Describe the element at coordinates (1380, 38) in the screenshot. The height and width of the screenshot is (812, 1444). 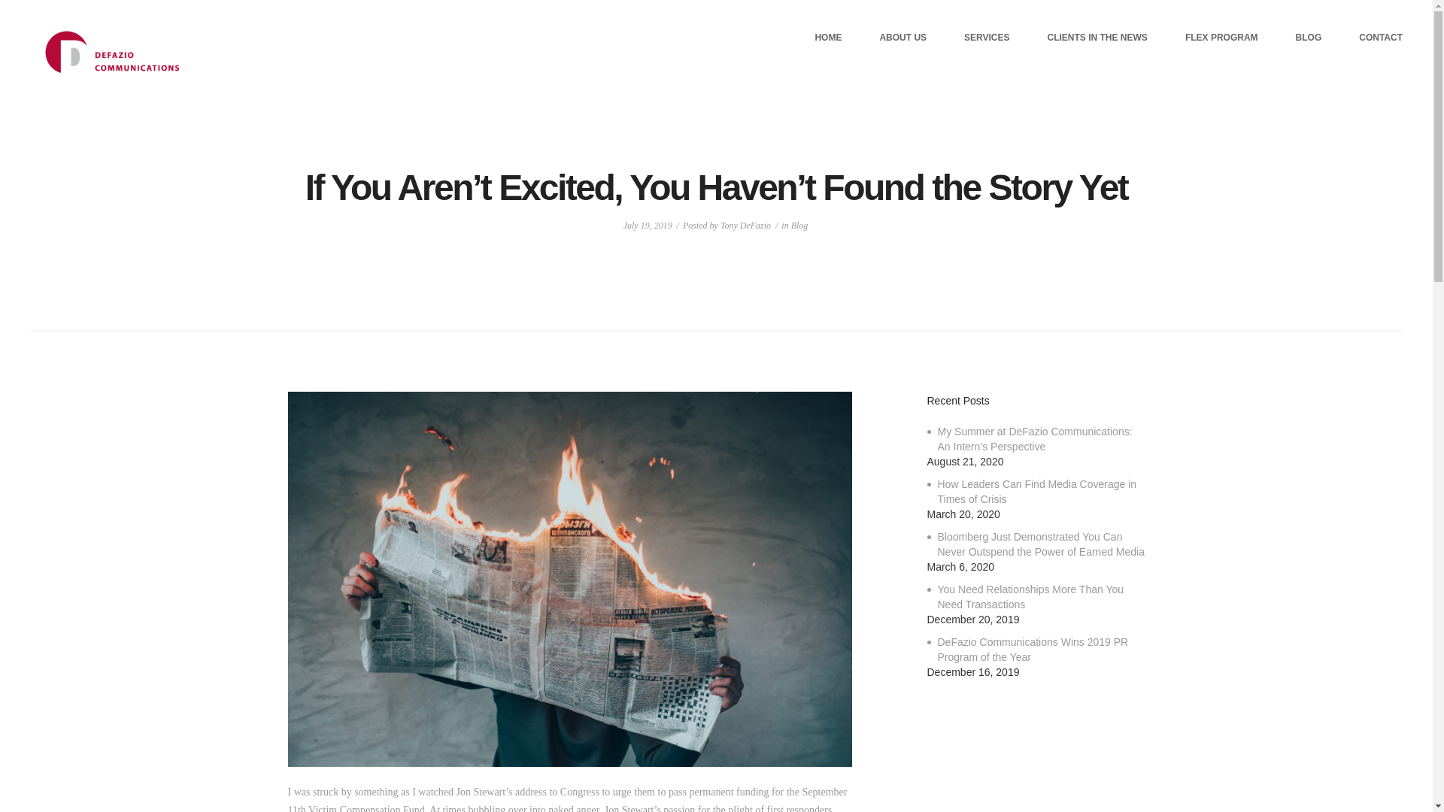
I see `Contact` at that location.